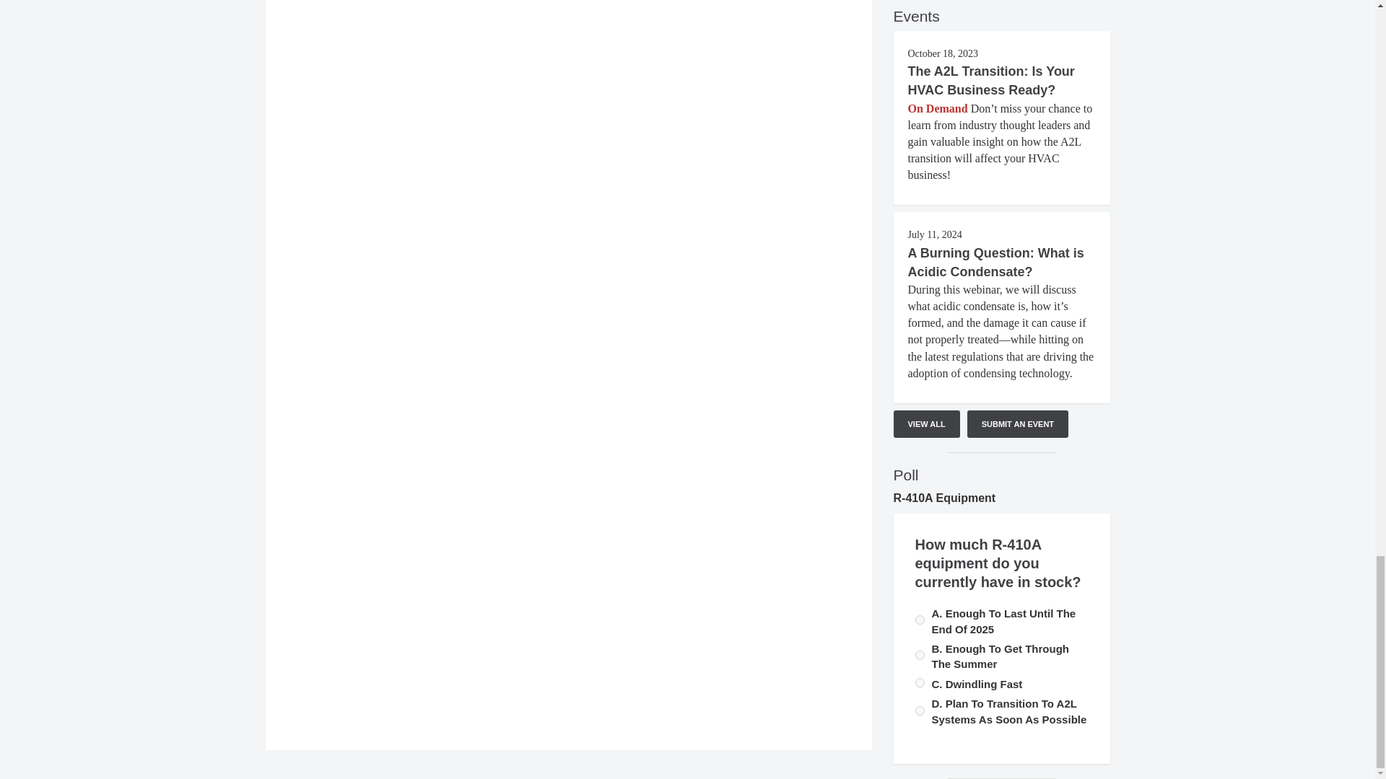  What do you see at coordinates (920, 620) in the screenshot?
I see `597` at bounding box center [920, 620].